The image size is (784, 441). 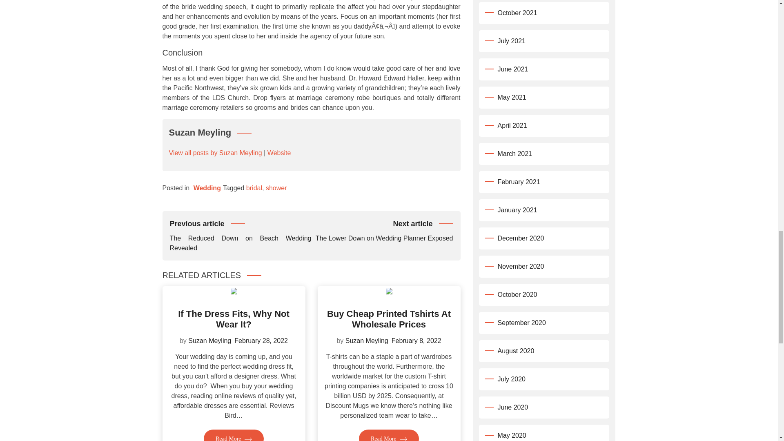 What do you see at coordinates (367, 341) in the screenshot?
I see `Suzan Meyling` at bounding box center [367, 341].